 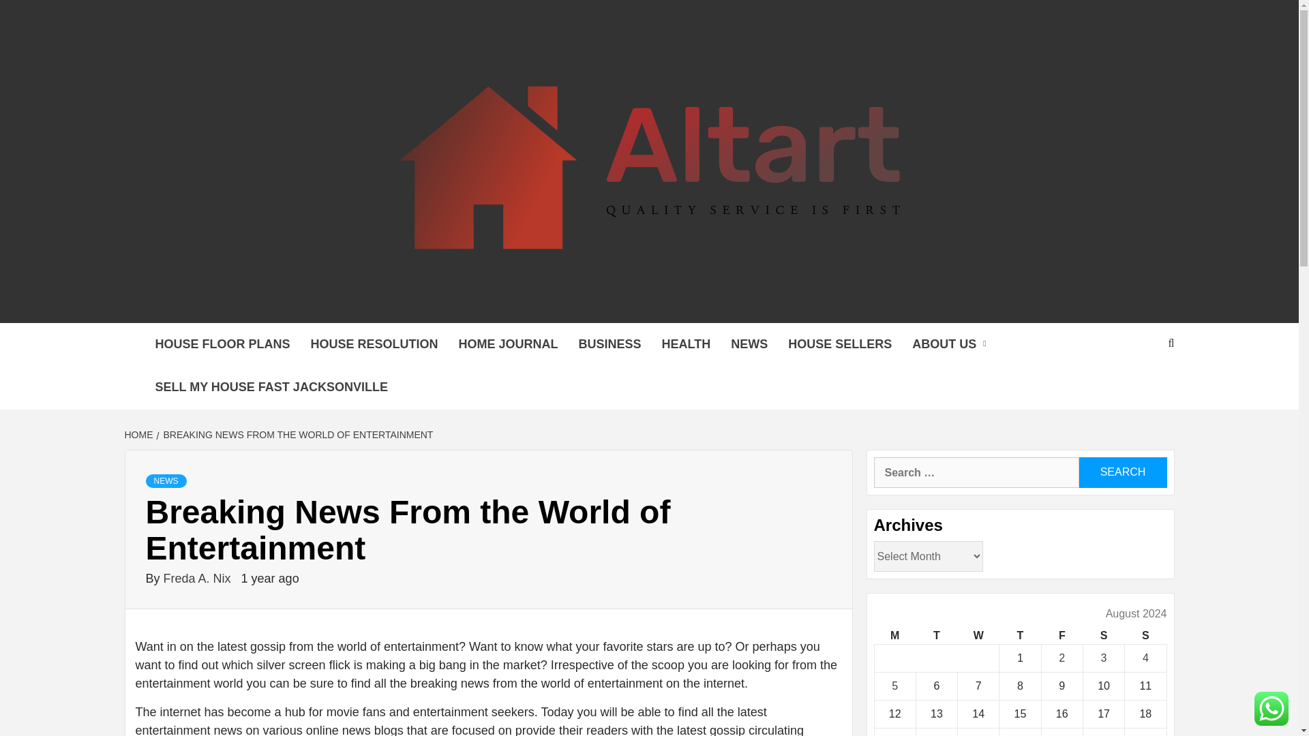 I want to click on ABOUT US, so click(x=952, y=344).